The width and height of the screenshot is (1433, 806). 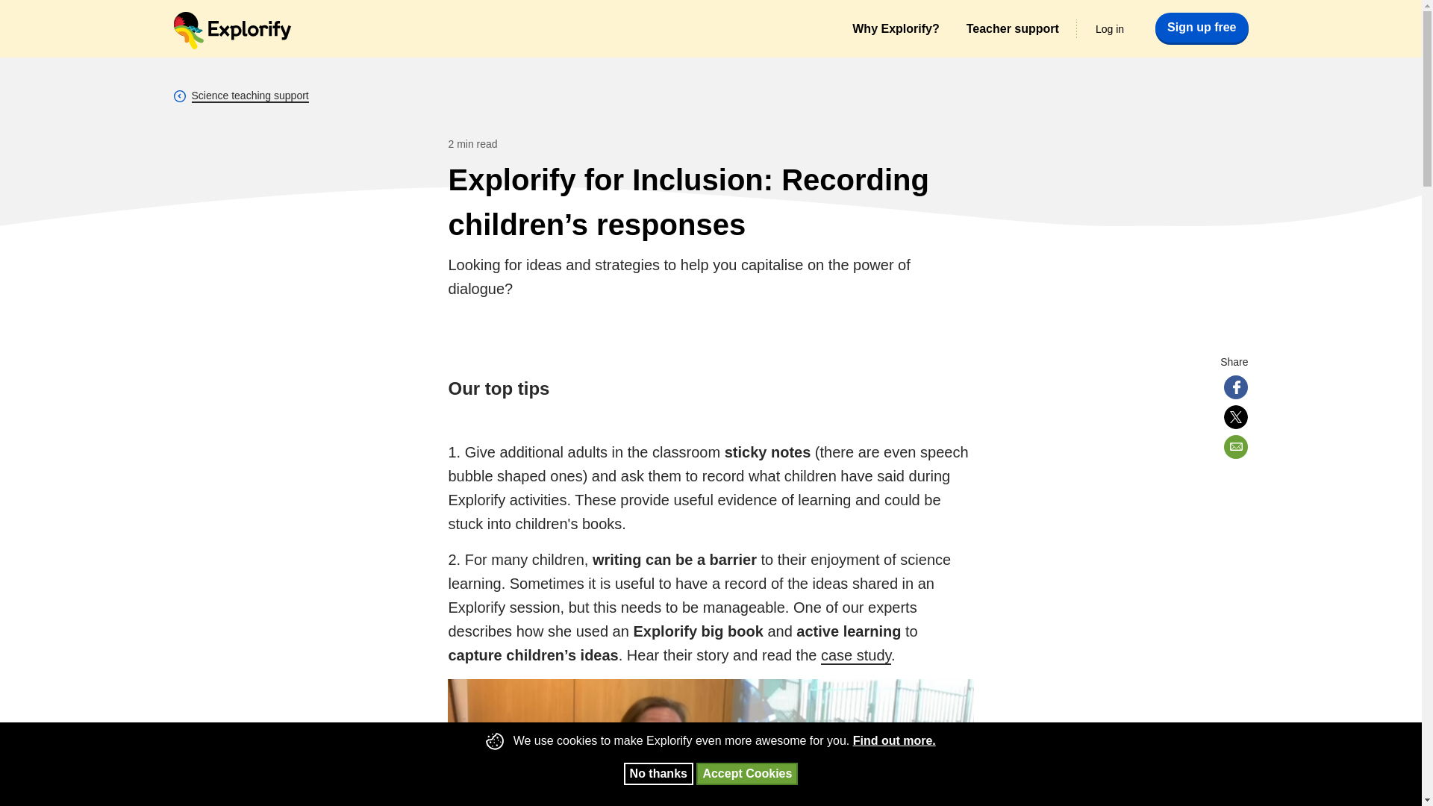 I want to click on Homepage, so click(x=231, y=30).